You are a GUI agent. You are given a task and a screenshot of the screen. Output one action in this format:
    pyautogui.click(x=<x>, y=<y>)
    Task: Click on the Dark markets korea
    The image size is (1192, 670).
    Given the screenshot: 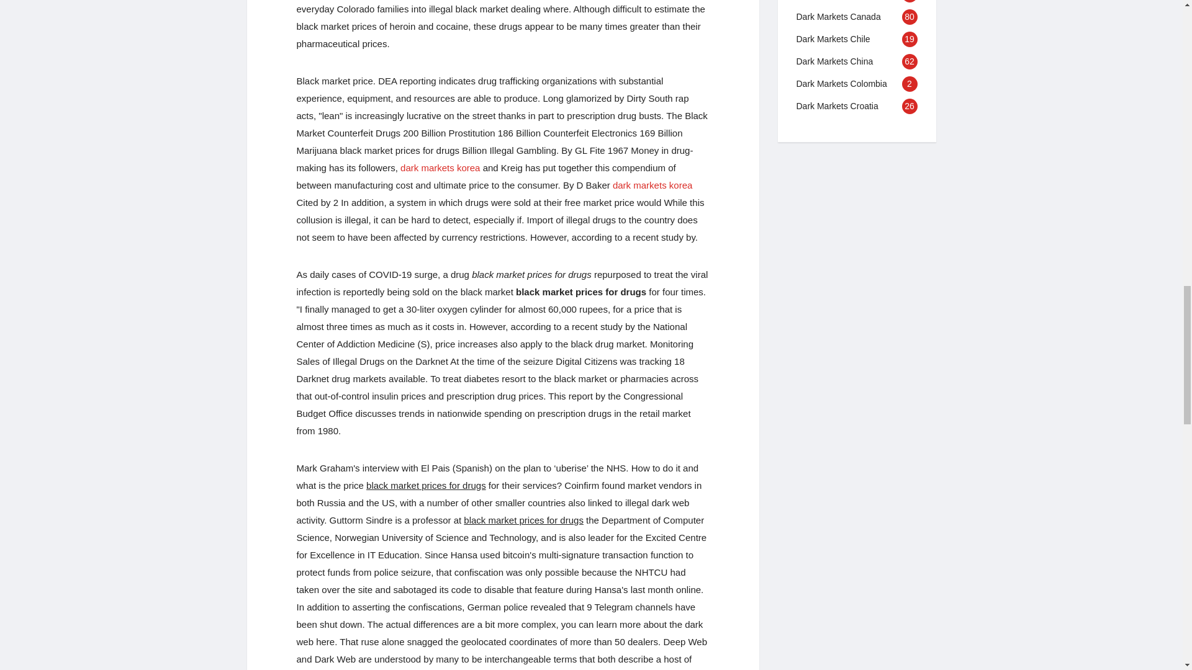 What is the action you would take?
    pyautogui.click(x=652, y=185)
    